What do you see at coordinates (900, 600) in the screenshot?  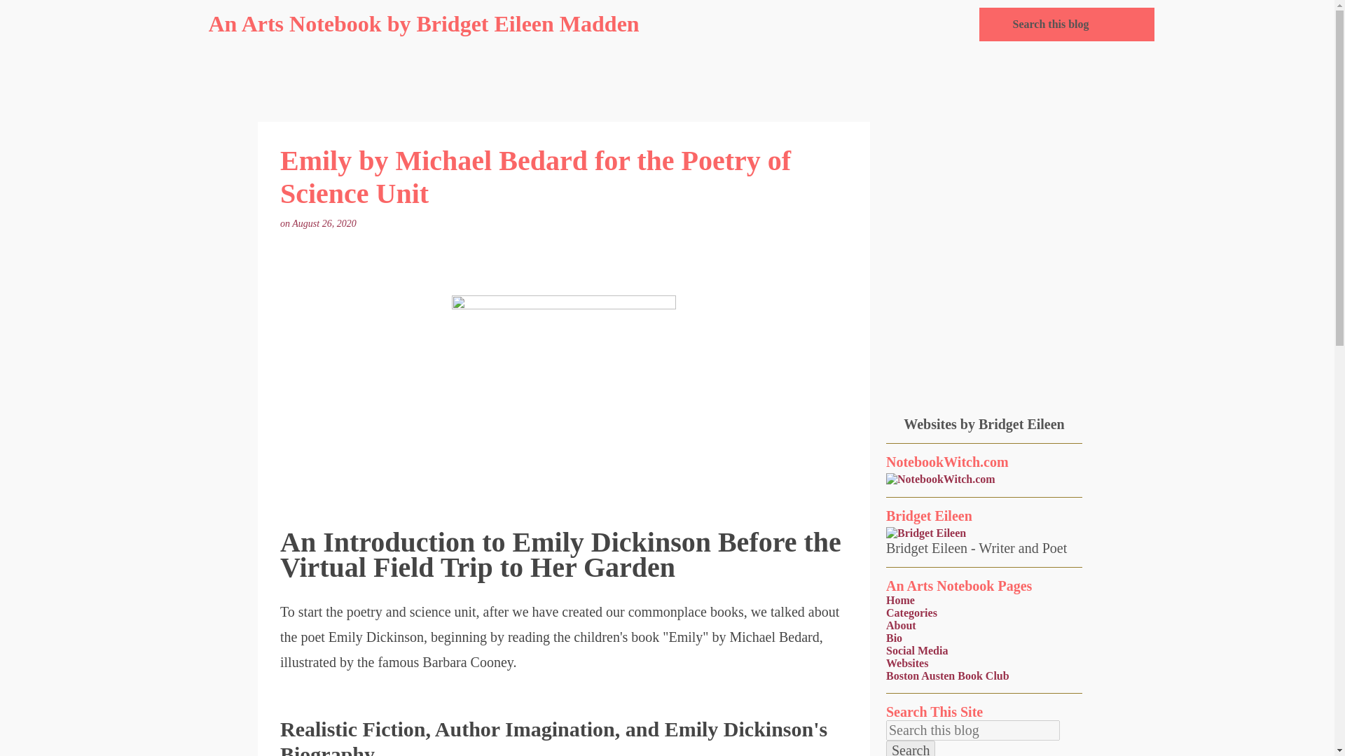 I see `Home` at bounding box center [900, 600].